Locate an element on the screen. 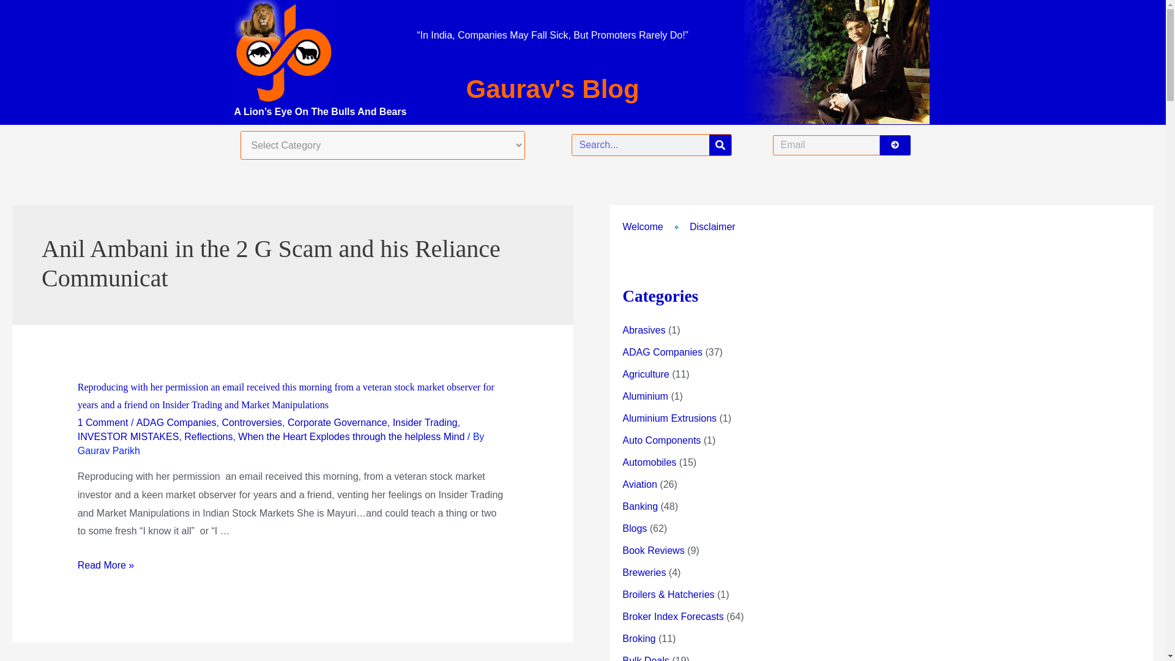 The image size is (1175, 661). Aviation is located at coordinates (640, 485).